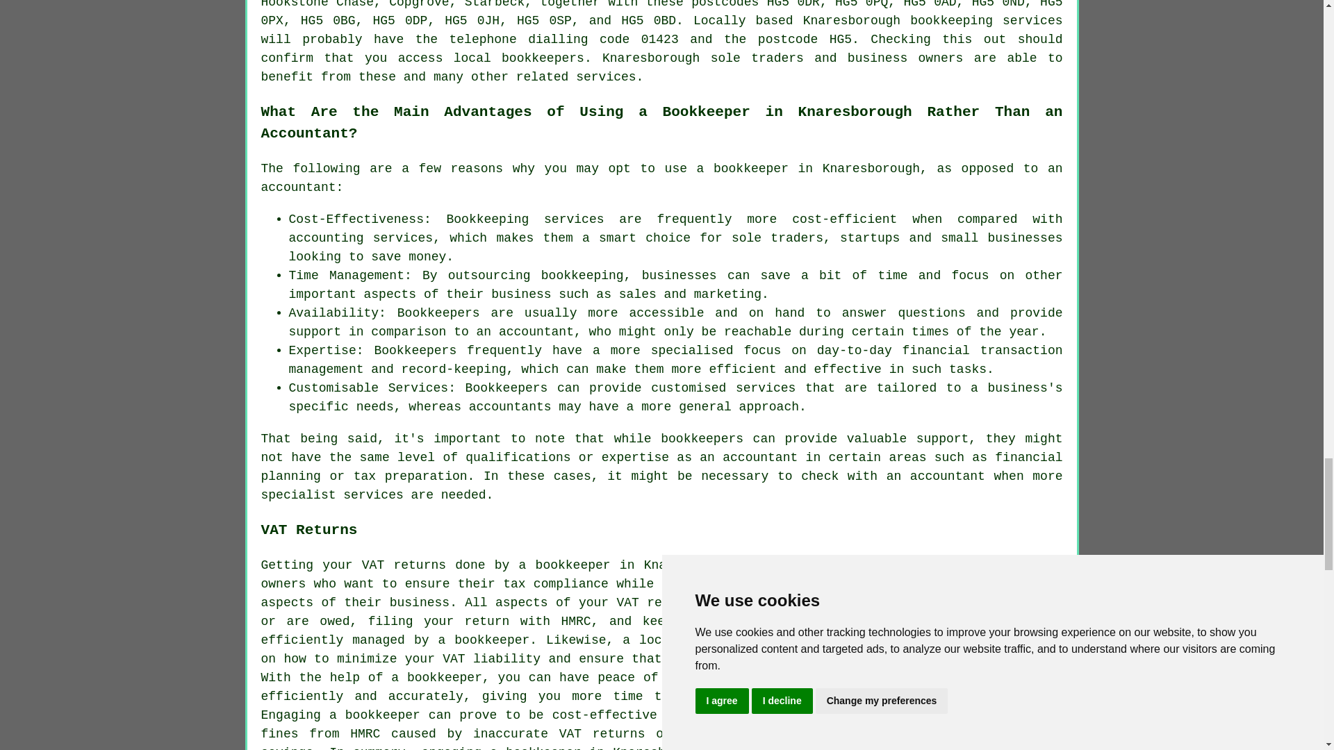  Describe the element at coordinates (702, 439) in the screenshot. I see `bookkeepers` at that location.